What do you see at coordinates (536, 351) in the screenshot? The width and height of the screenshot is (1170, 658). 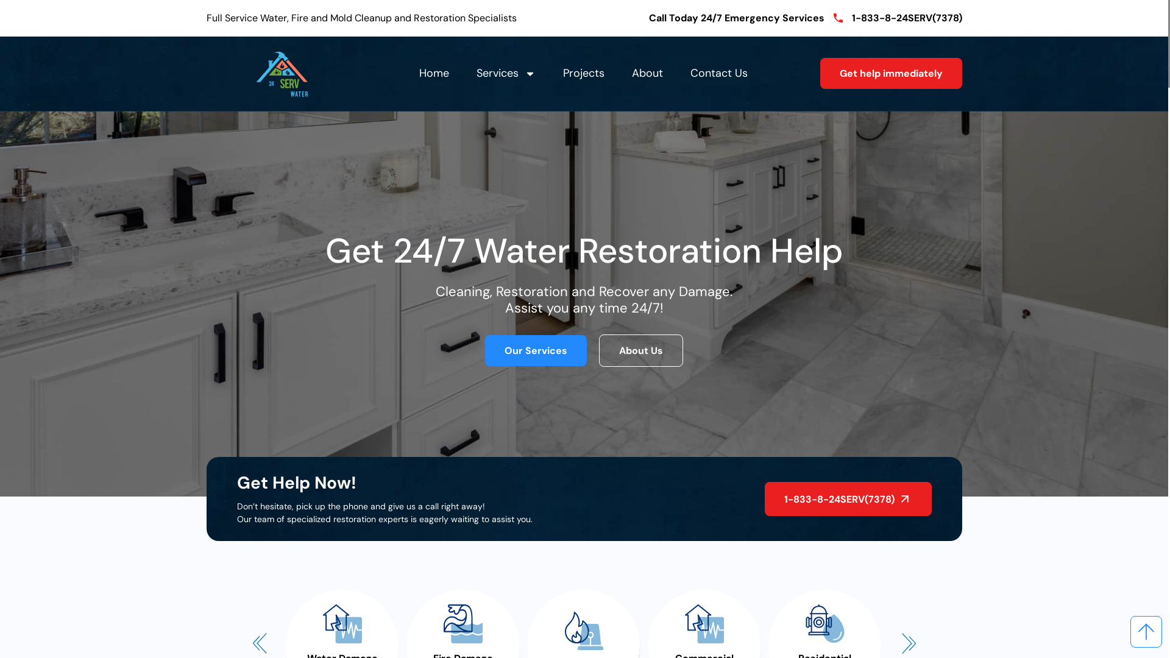 I see `Our Services` at bounding box center [536, 351].